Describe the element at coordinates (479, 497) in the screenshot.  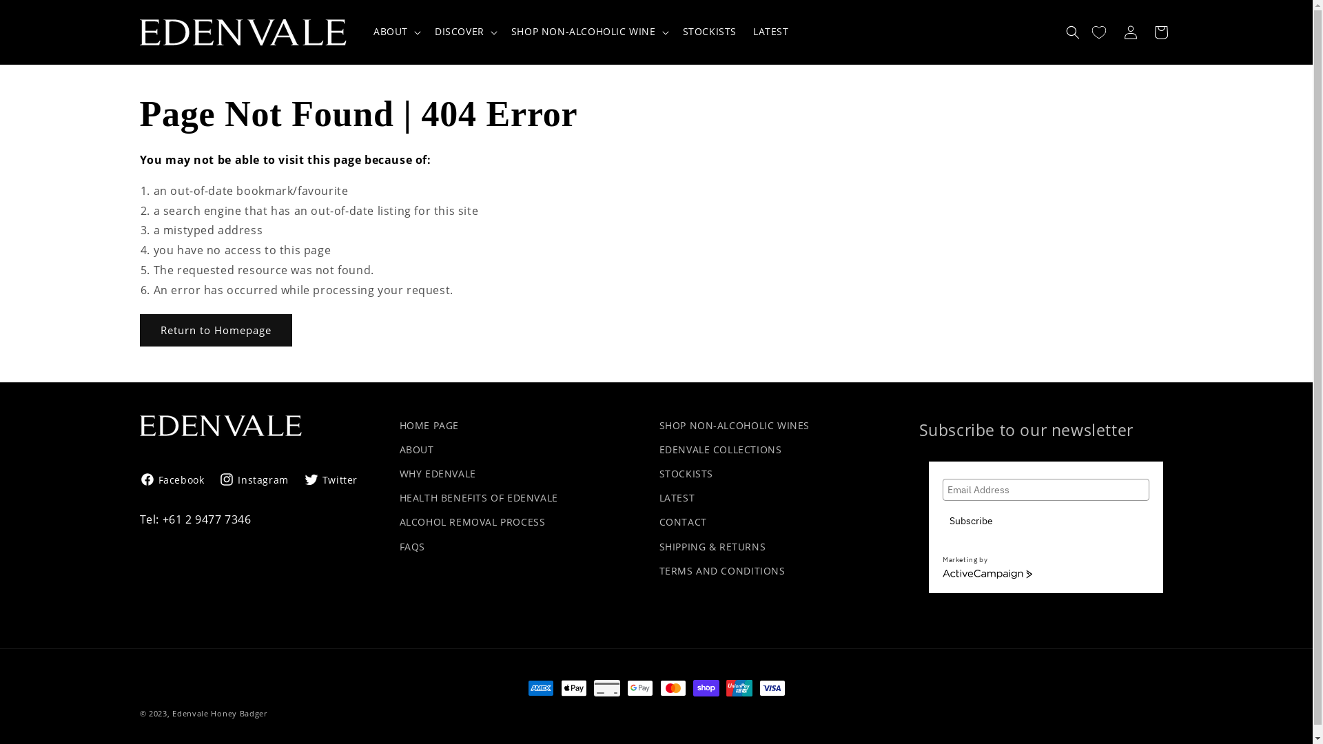
I see `HEALTH BENEFITS OF EDENVALE` at that location.